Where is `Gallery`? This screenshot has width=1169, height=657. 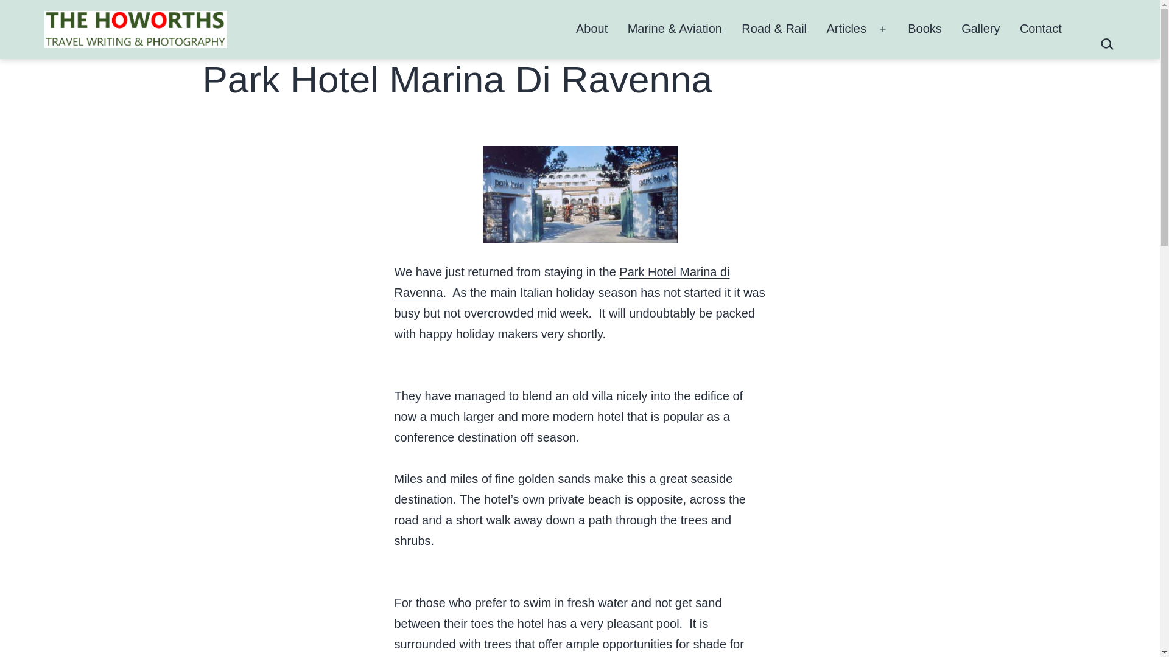
Gallery is located at coordinates (980, 29).